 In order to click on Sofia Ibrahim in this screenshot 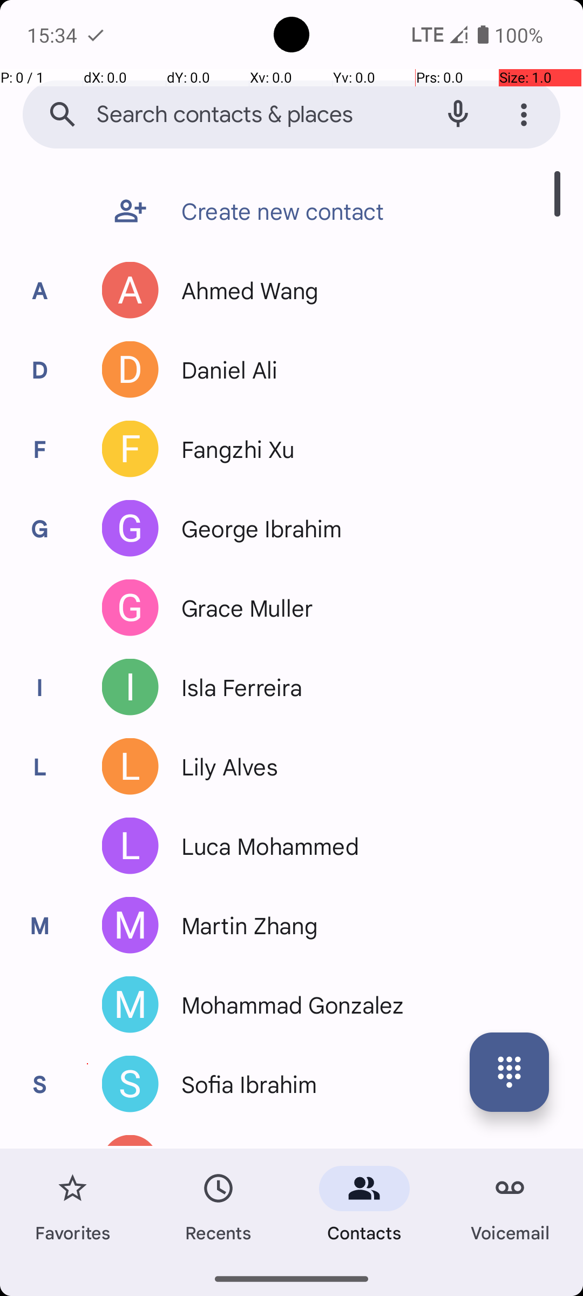, I will do `click(243, 1084)`.